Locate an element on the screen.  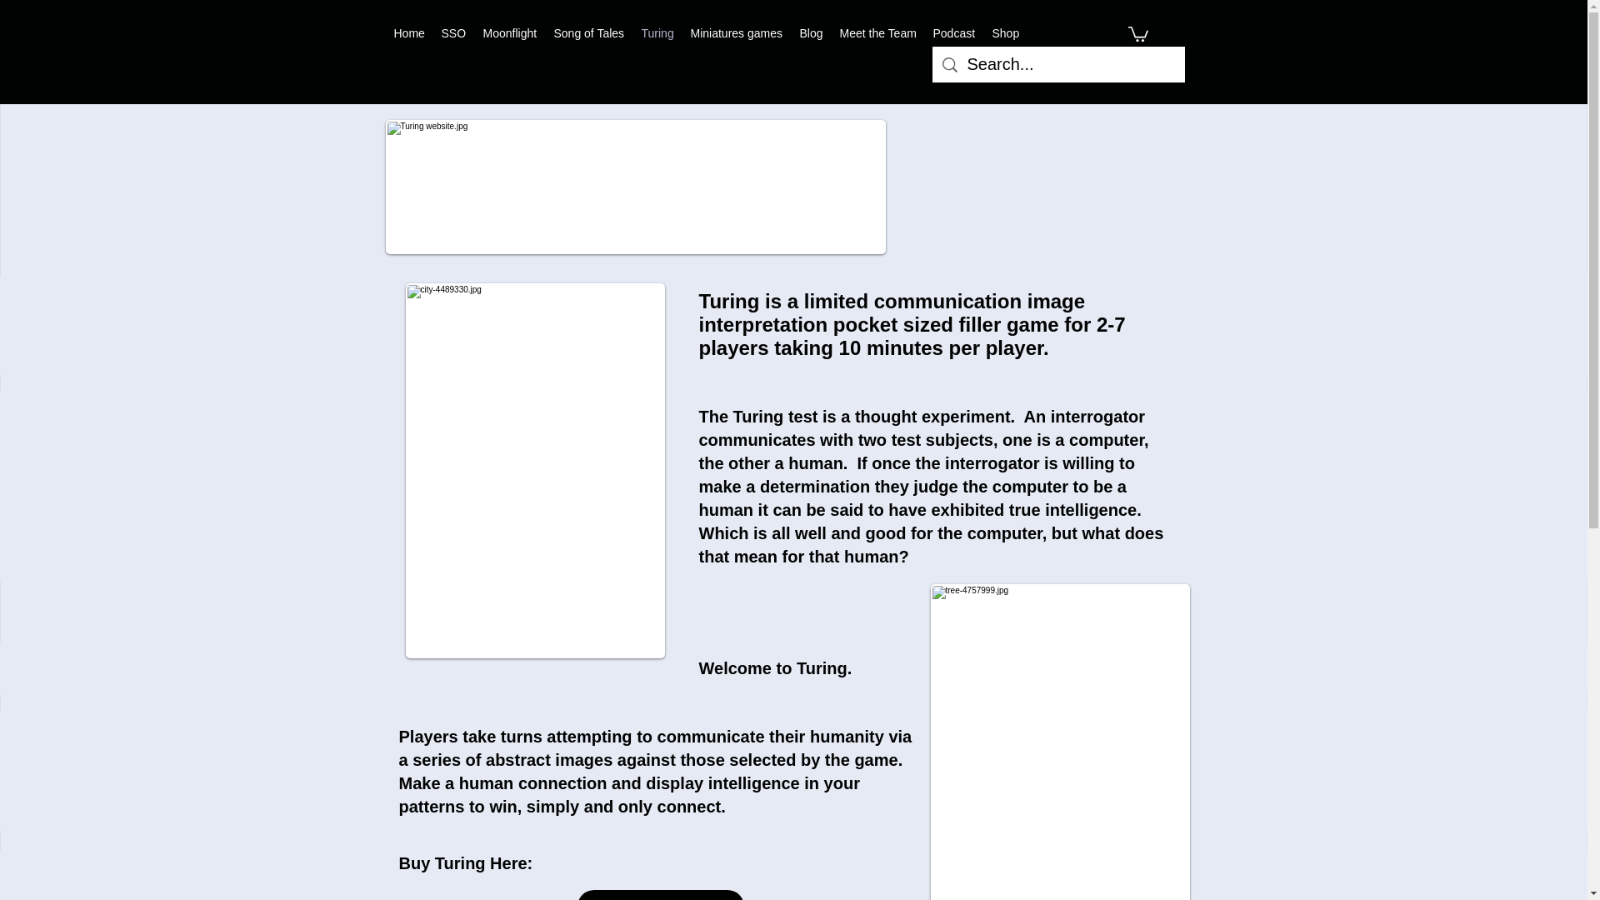
Meet the Team is located at coordinates (878, 33).